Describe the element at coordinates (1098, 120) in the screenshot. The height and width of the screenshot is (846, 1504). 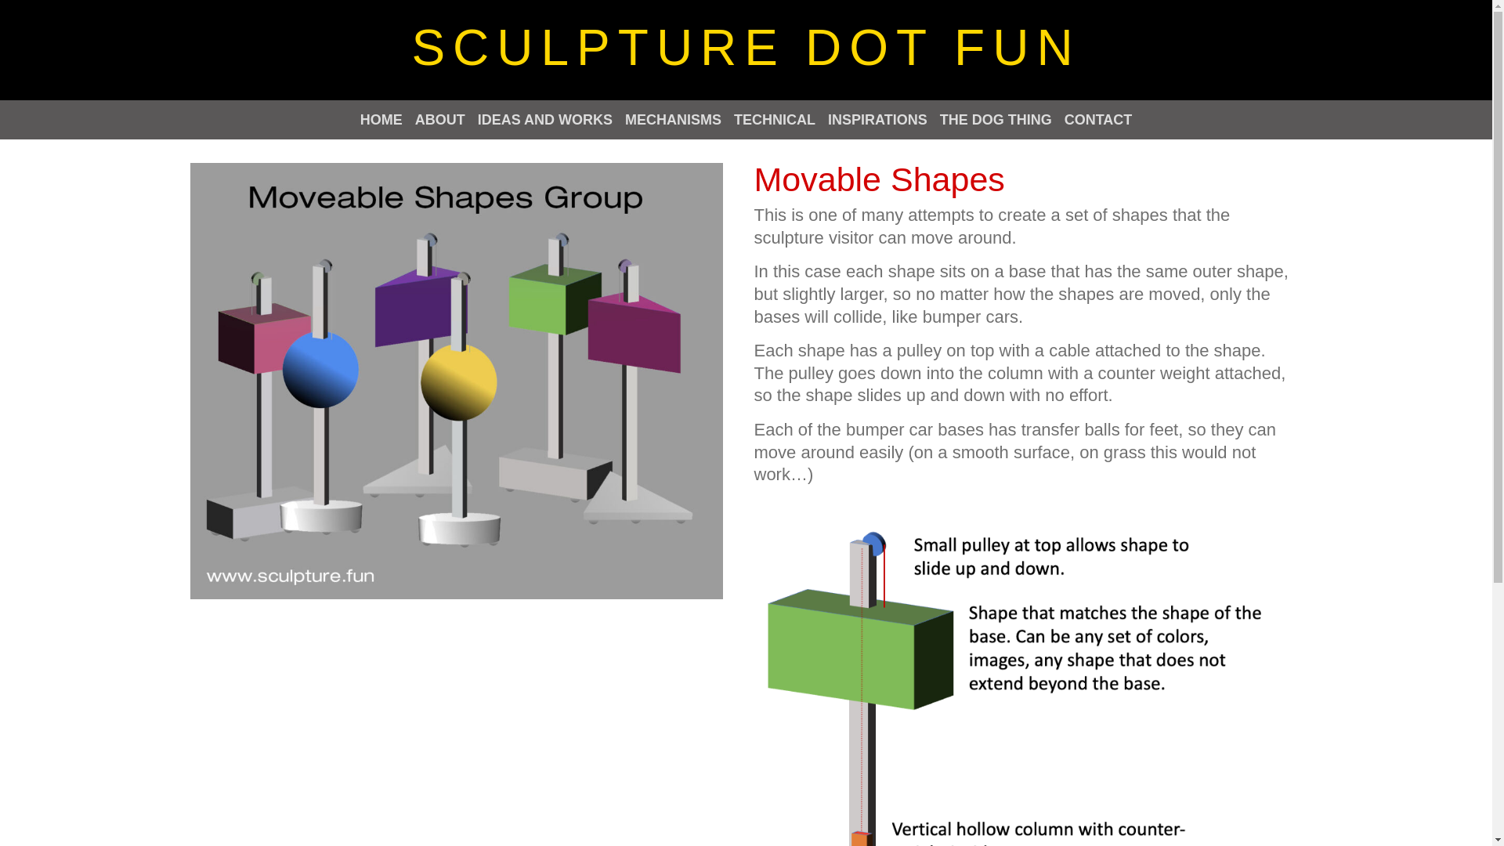
I see `CONTACT` at that location.